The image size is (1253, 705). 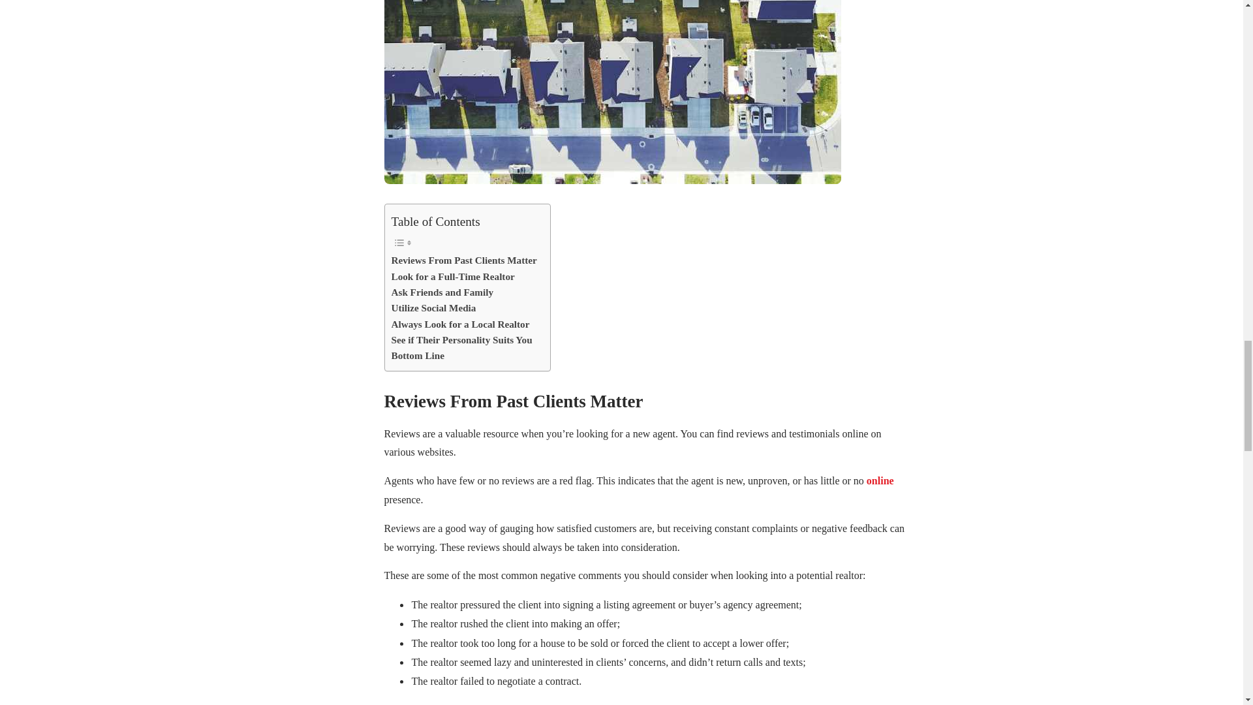 What do you see at coordinates (461, 324) in the screenshot?
I see `Always Look for a Local Realtor` at bounding box center [461, 324].